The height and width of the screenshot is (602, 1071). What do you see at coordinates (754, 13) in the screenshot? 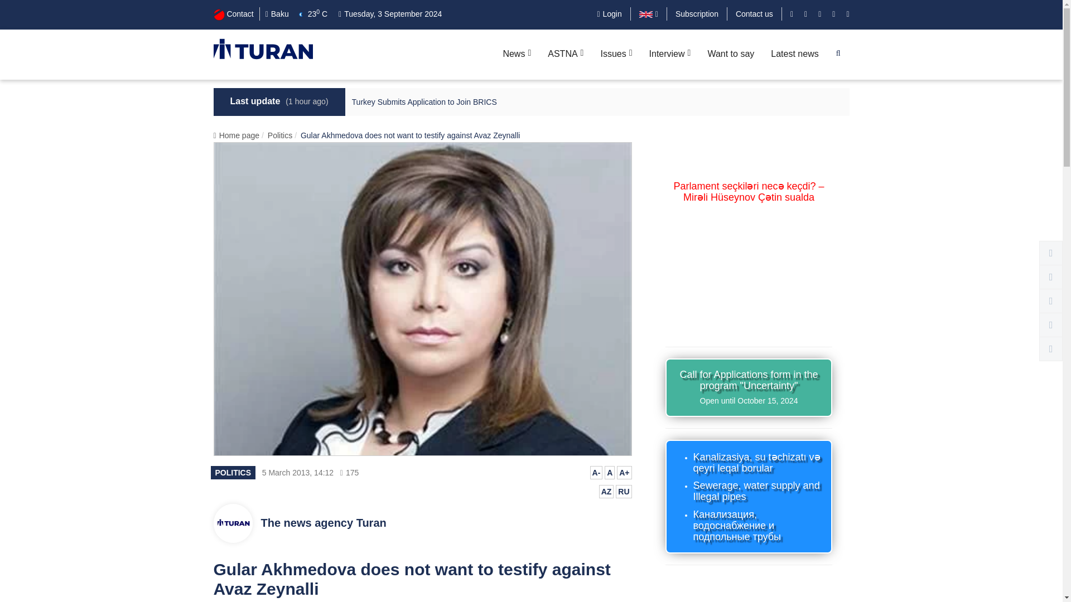
I see `Contact us` at bounding box center [754, 13].